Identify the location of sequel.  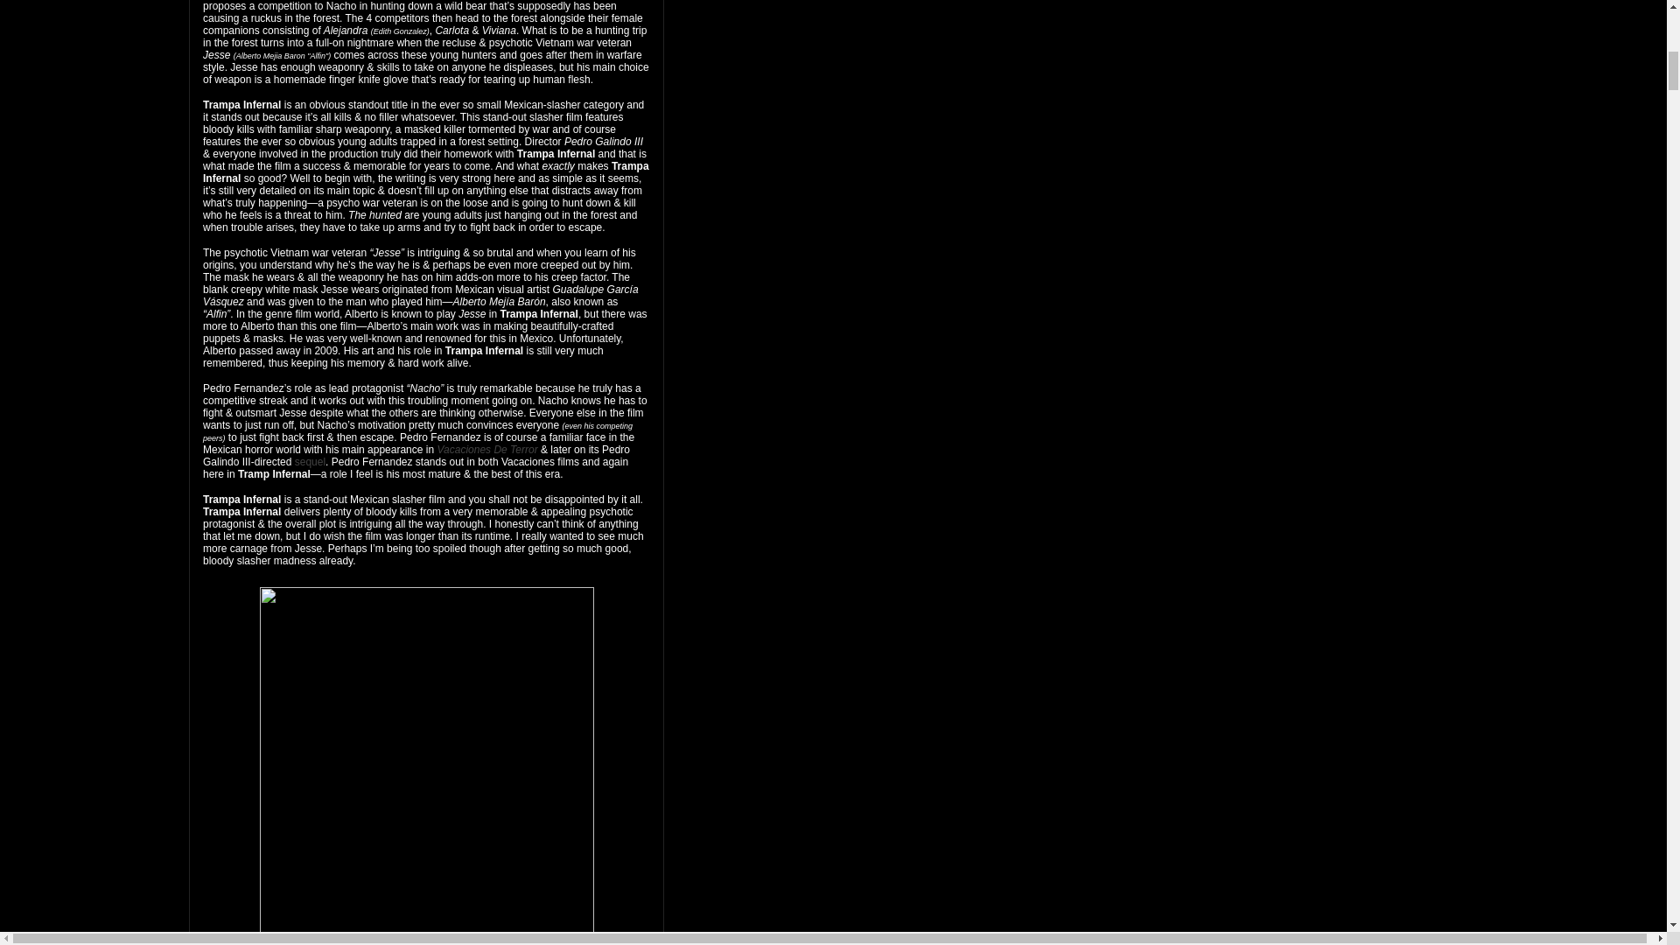
(310, 461).